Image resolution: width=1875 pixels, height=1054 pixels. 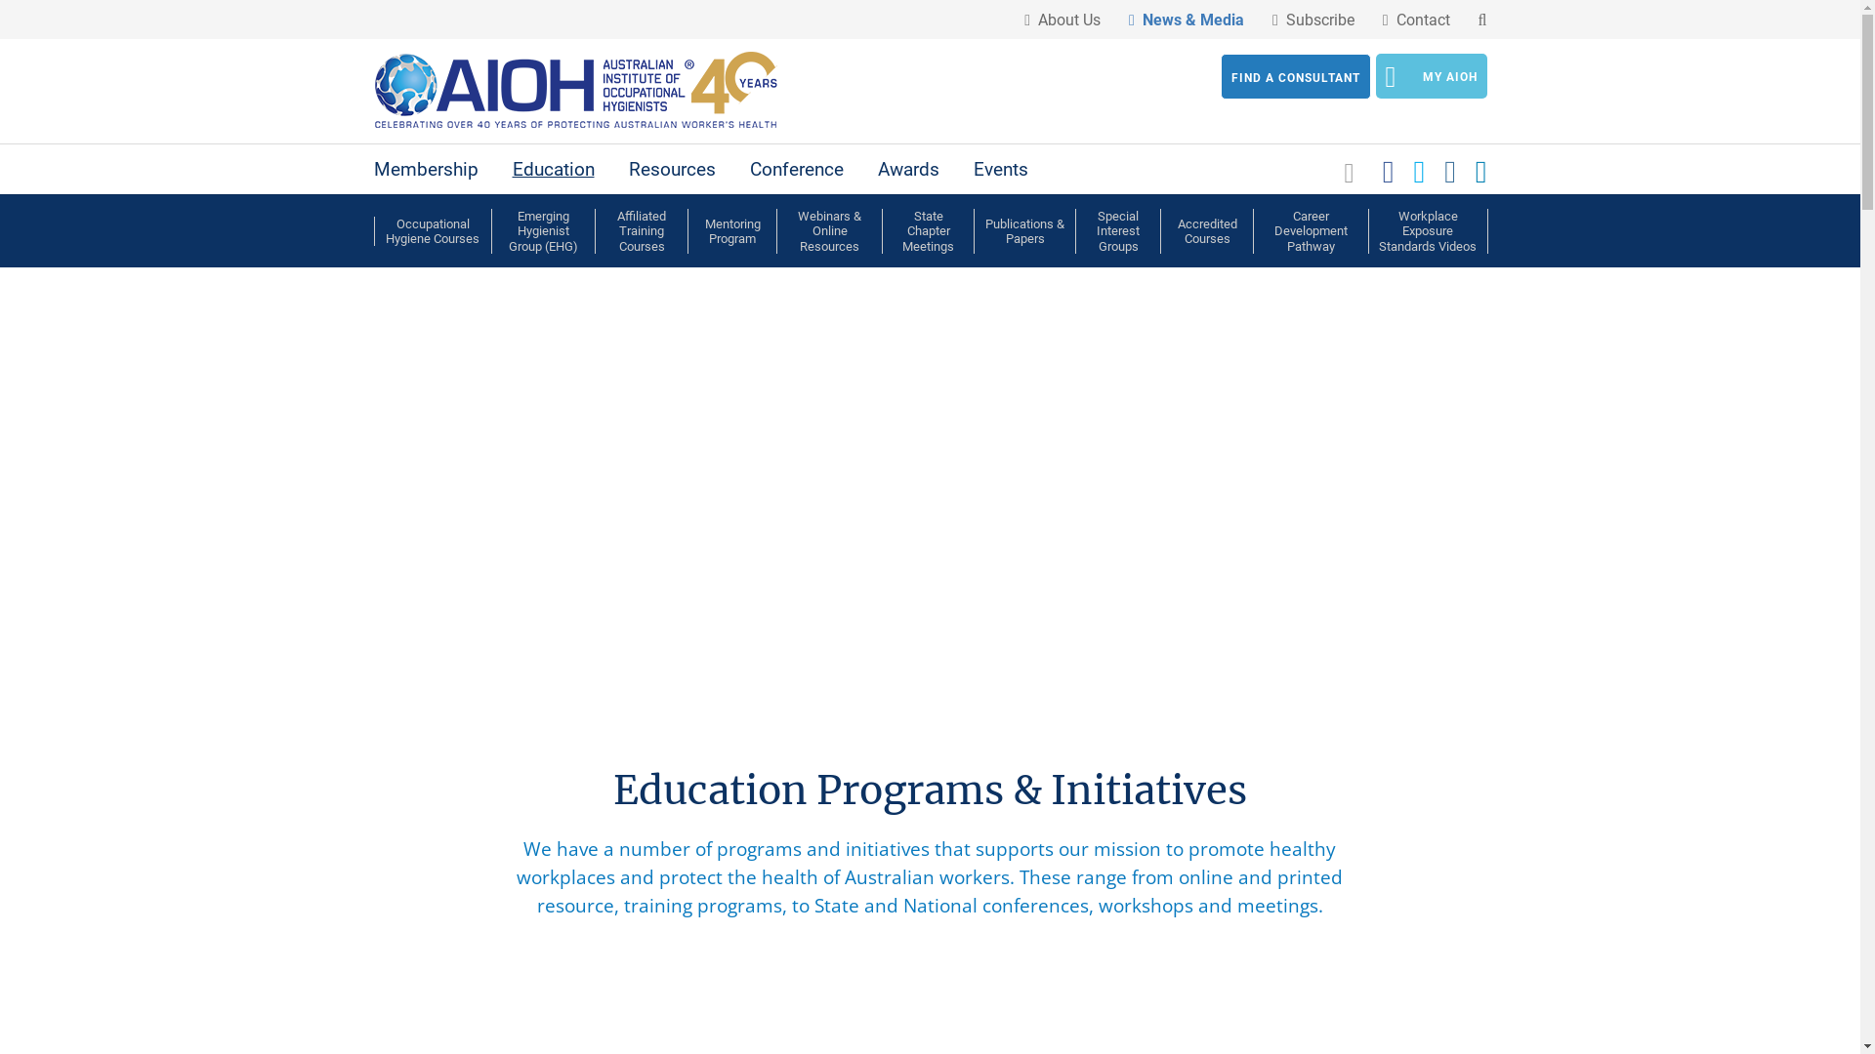 I want to click on Publications & Papers, so click(x=1025, y=231).